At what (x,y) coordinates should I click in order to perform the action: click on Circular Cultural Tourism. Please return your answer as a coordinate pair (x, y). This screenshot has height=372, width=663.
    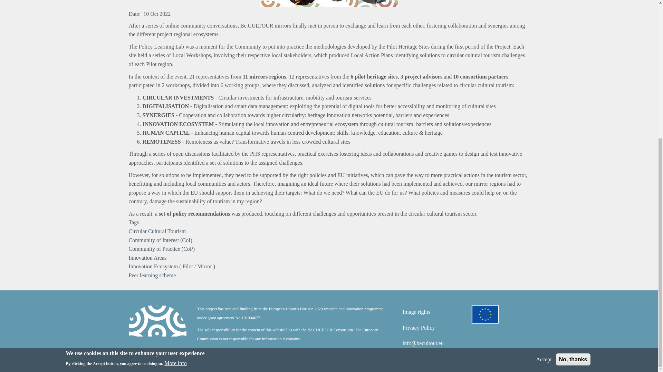
    Looking at the image, I should click on (157, 231).